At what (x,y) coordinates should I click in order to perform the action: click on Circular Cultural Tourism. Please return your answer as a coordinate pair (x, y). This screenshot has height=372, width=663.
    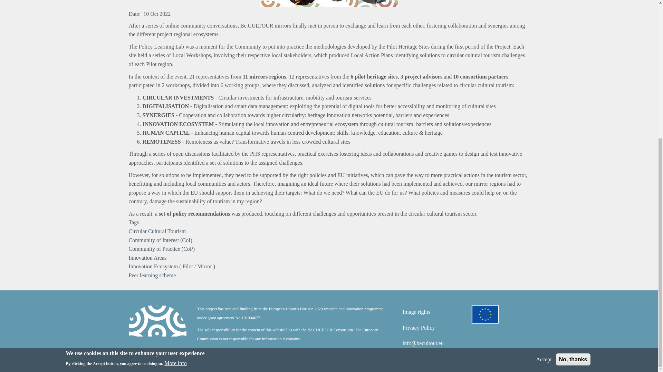
    Looking at the image, I should click on (157, 231).